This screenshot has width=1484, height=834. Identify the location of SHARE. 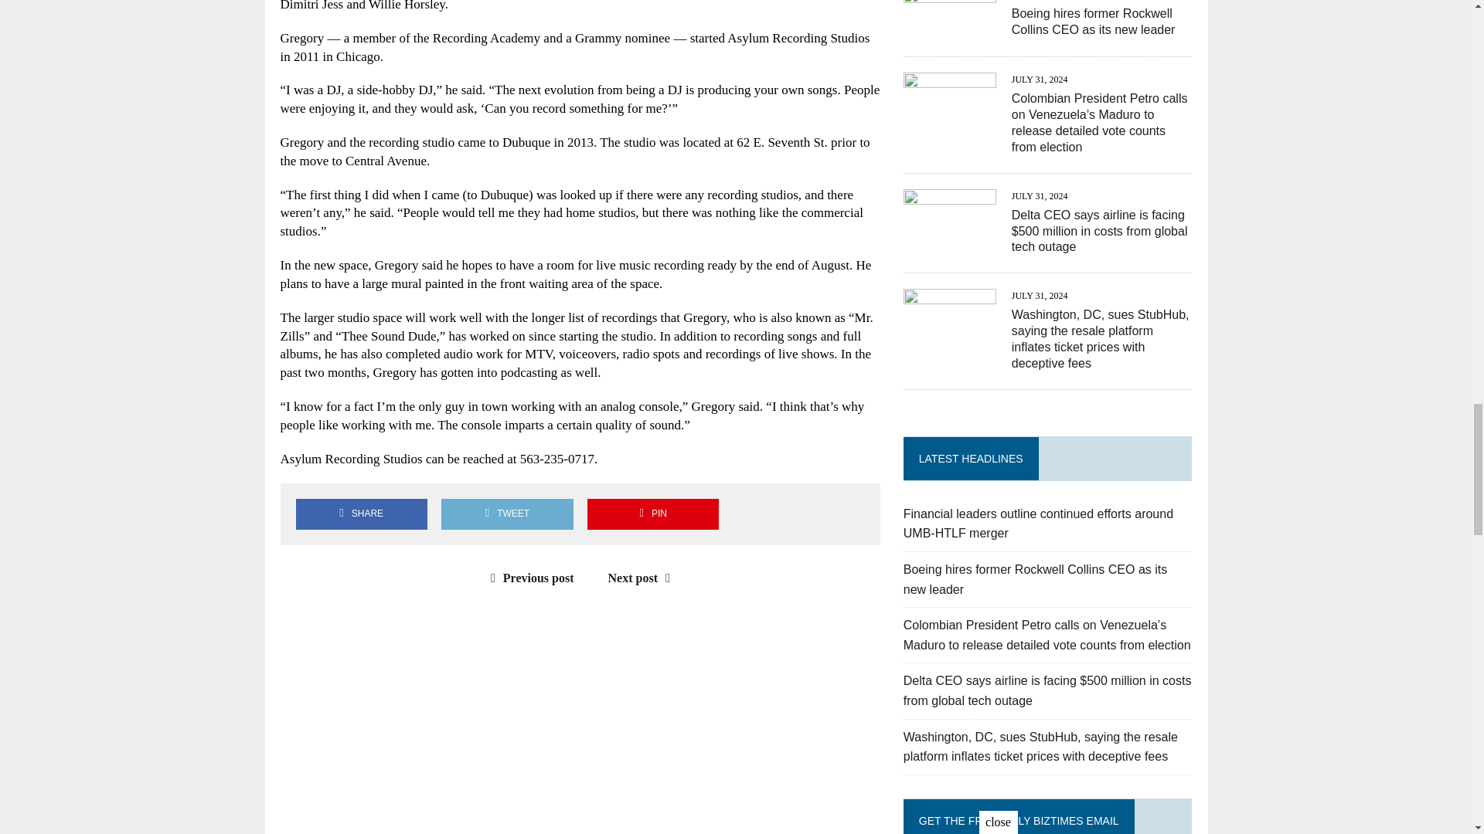
(361, 513).